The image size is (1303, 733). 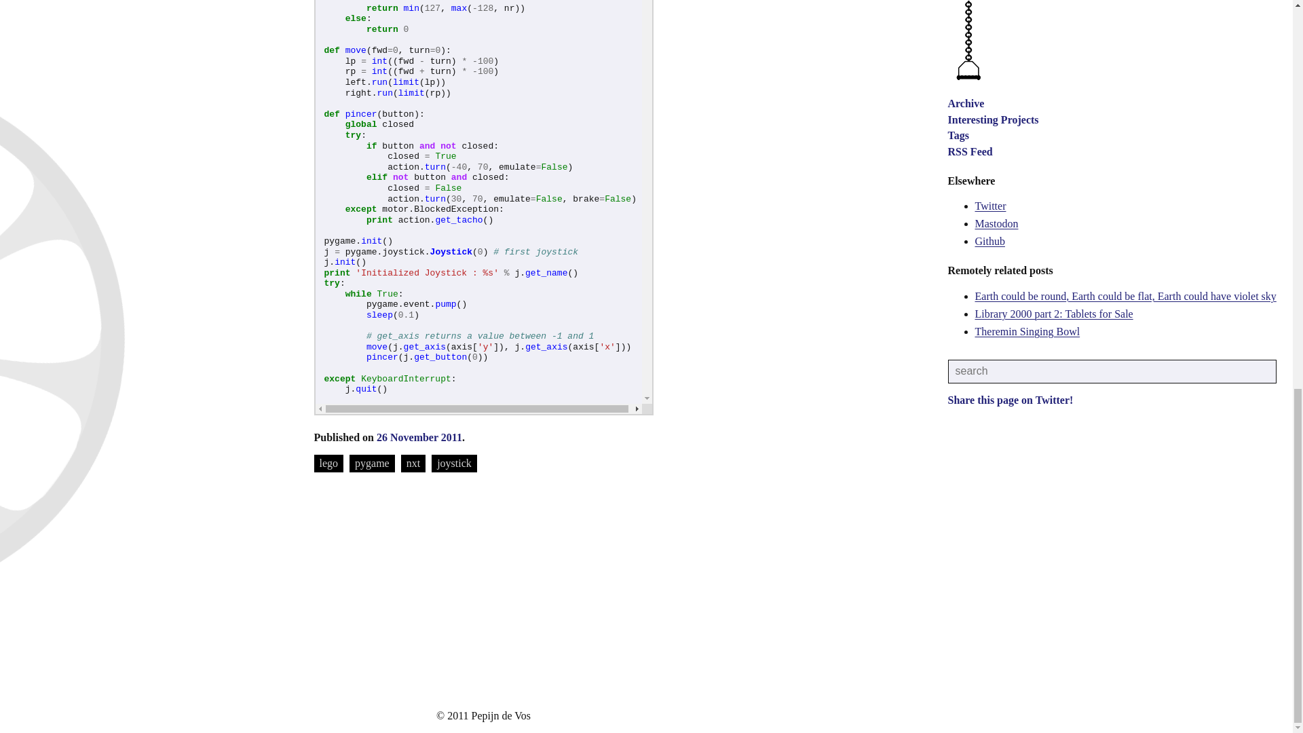 I want to click on lego, so click(x=328, y=463).